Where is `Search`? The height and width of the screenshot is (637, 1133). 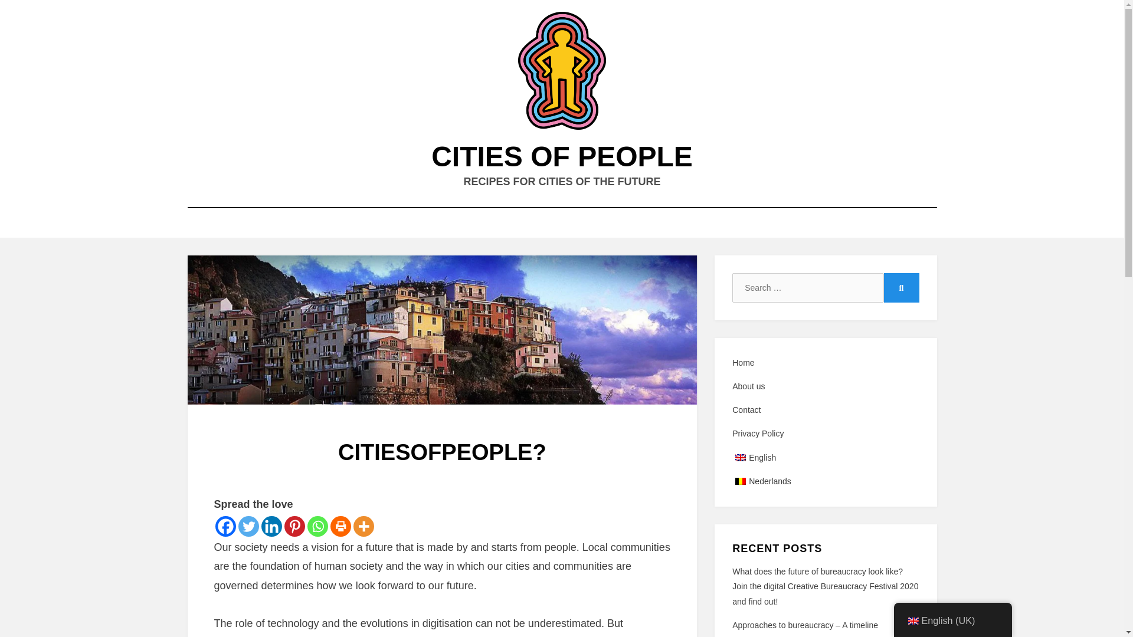
Search is located at coordinates (901, 288).